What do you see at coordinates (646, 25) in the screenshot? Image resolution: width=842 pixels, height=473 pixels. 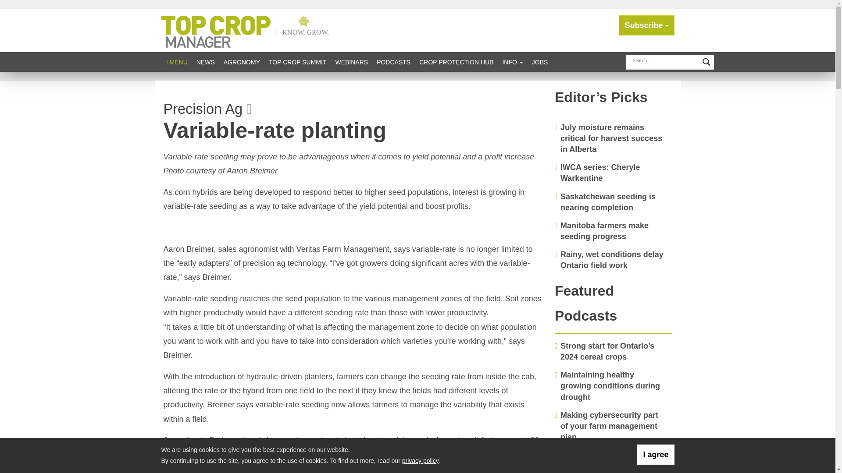 I see `Subscribe` at bounding box center [646, 25].